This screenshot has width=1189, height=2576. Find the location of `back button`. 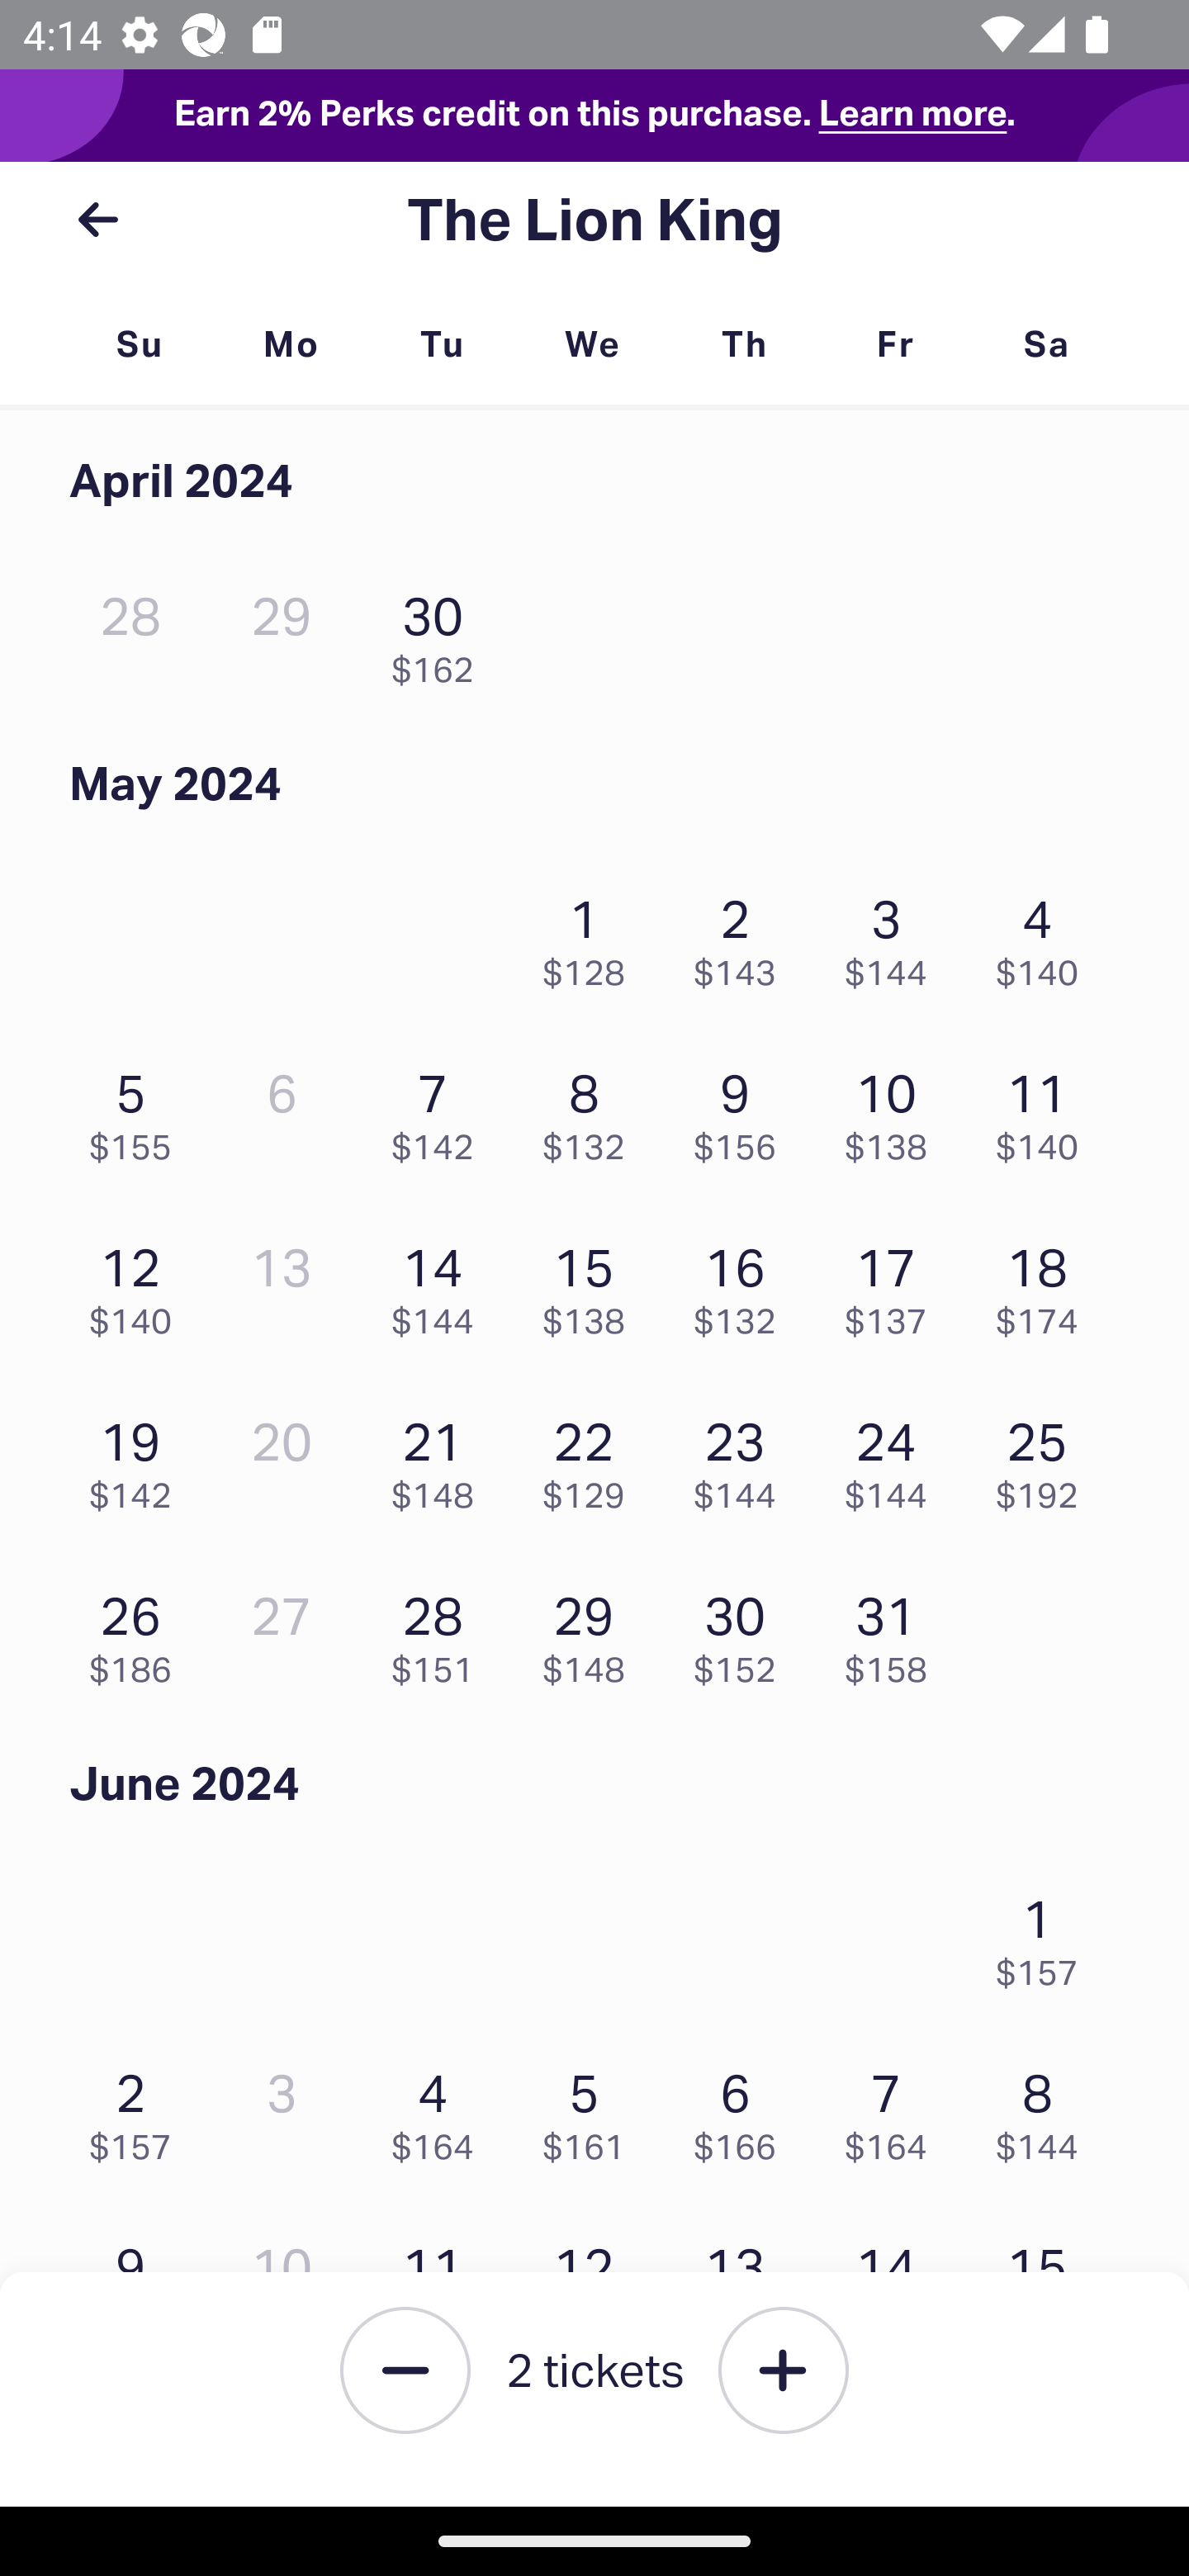

back button is located at coordinates (97, 220).